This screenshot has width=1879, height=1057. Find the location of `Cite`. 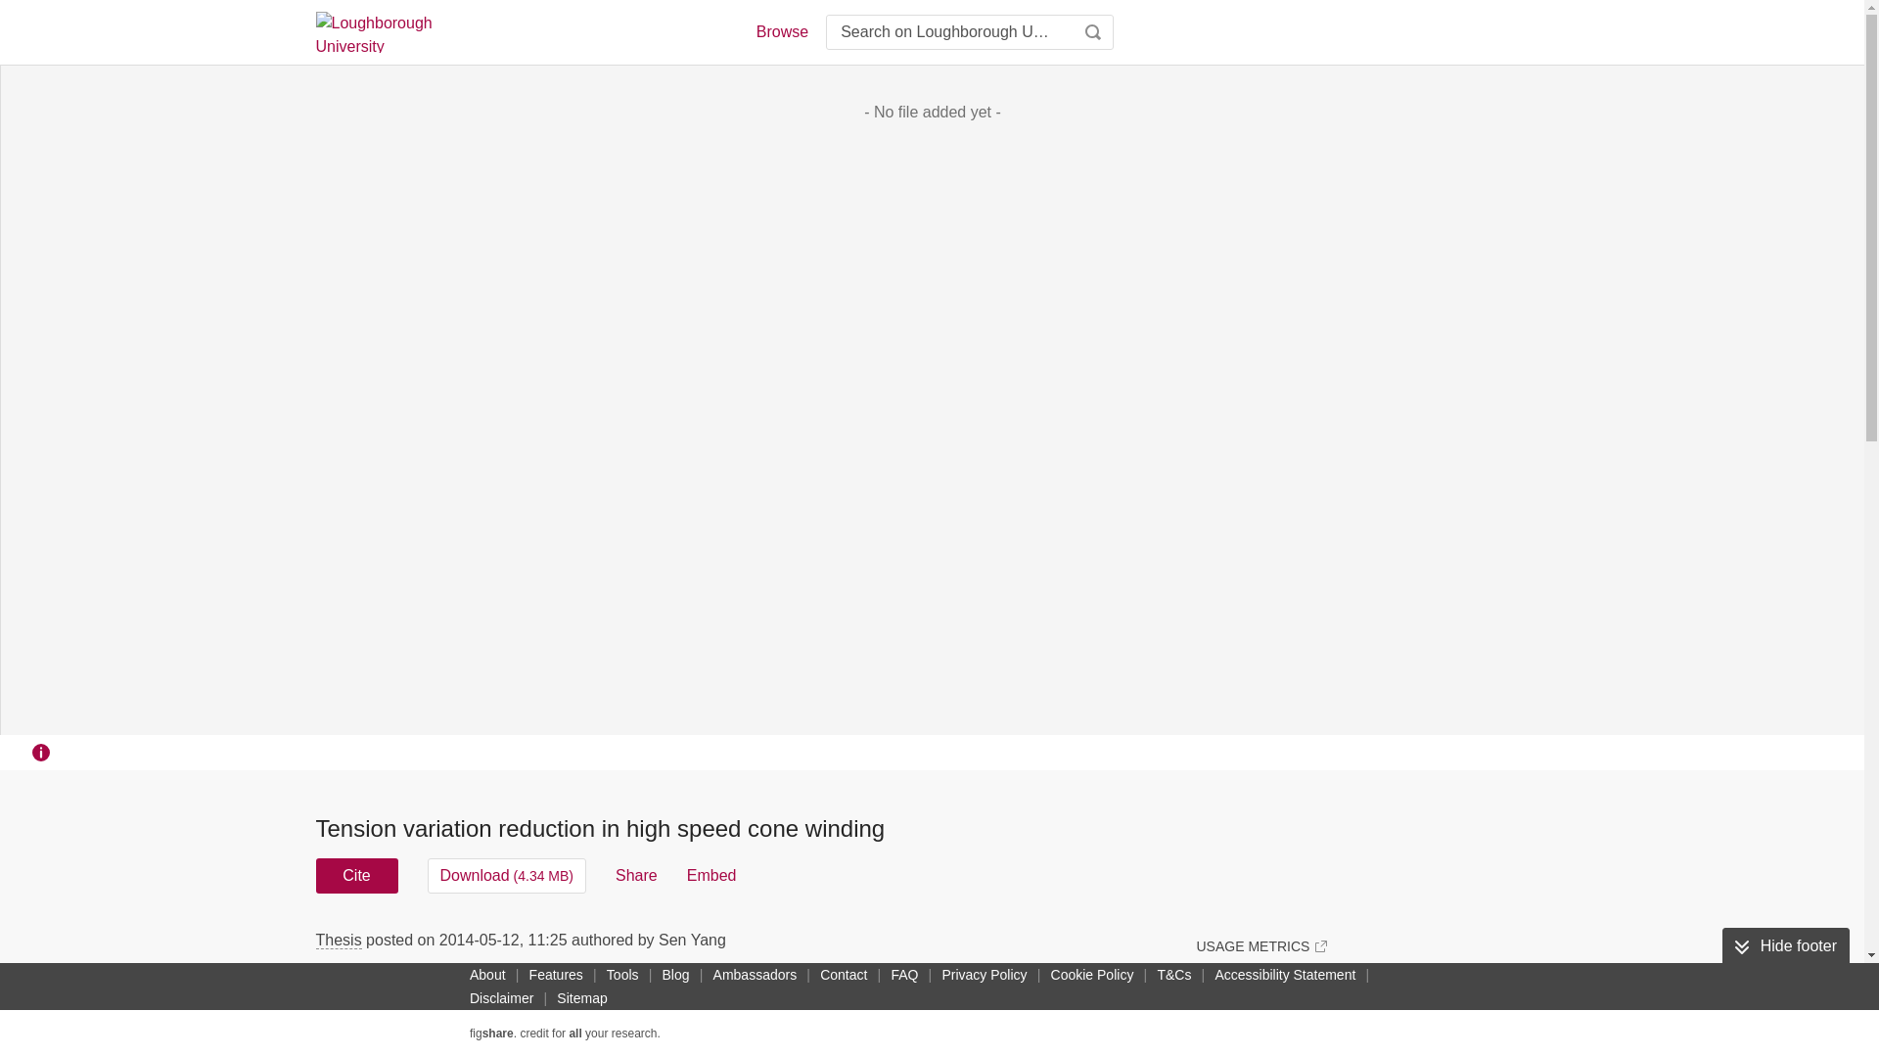

Cite is located at coordinates (356, 875).